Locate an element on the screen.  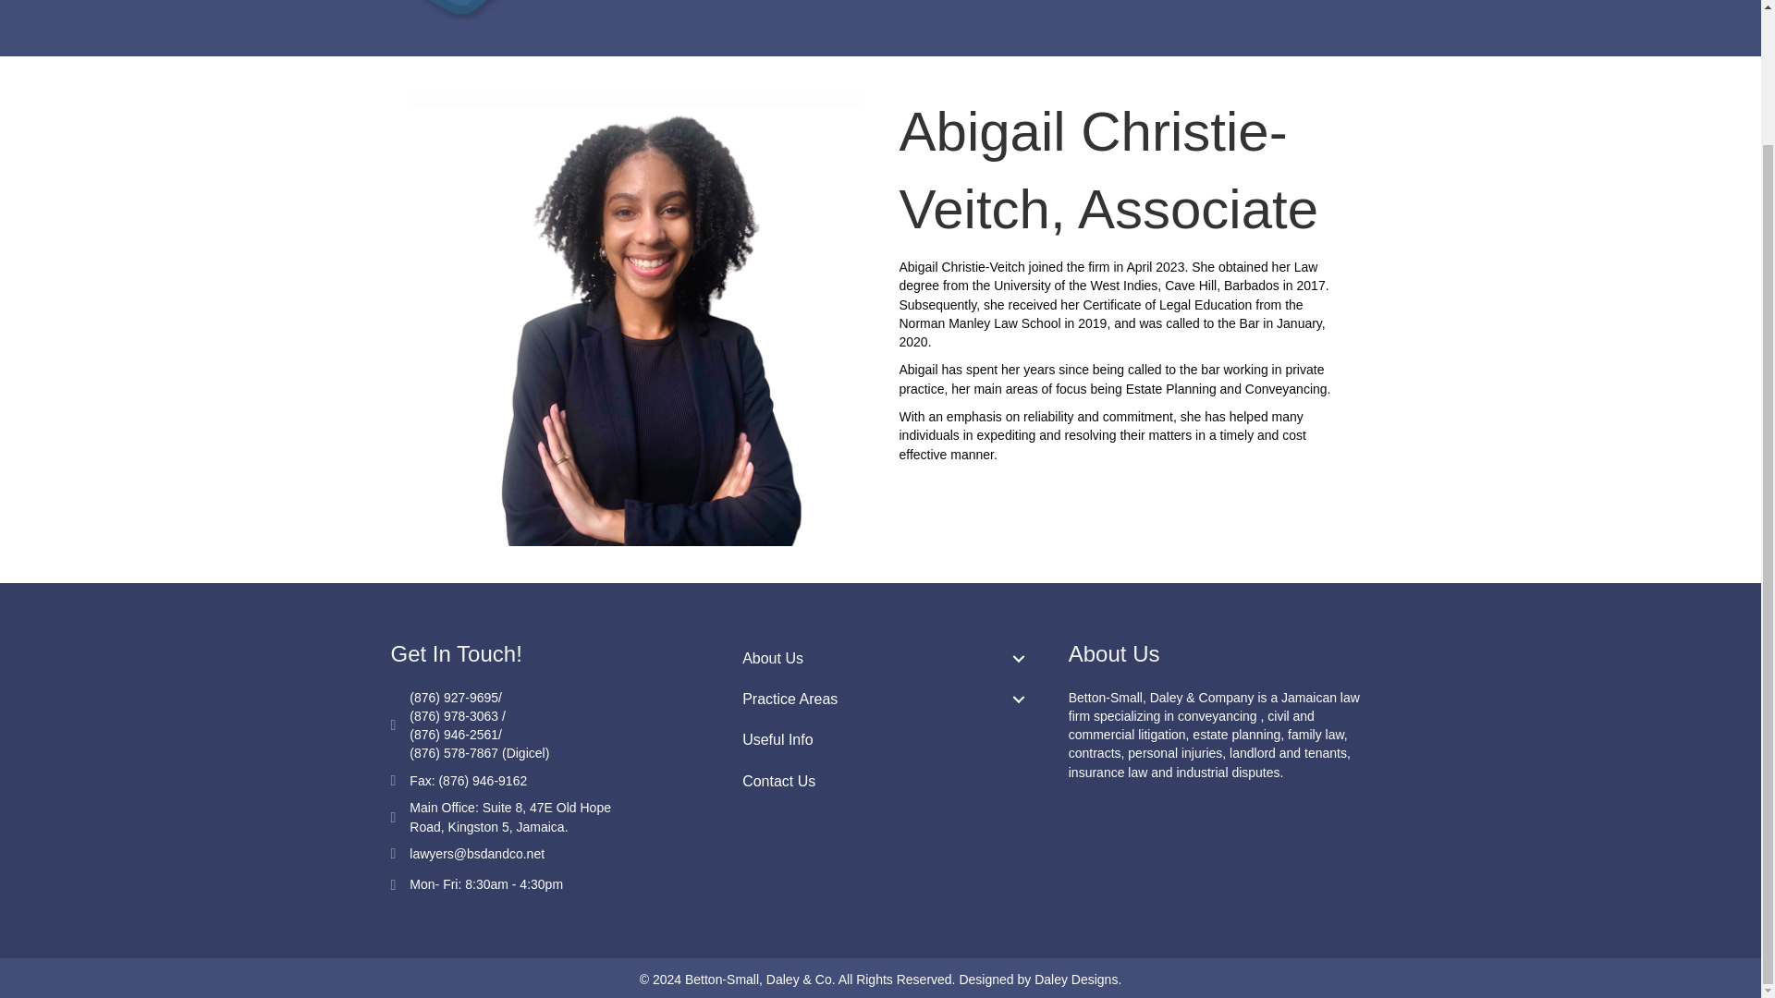
Daley Designs is located at coordinates (1076, 980).